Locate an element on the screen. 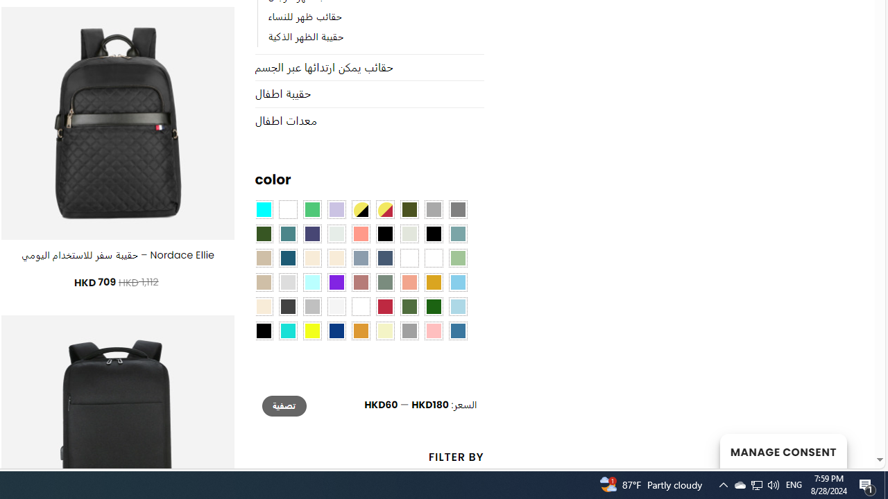  Capri Blue is located at coordinates (287, 258).